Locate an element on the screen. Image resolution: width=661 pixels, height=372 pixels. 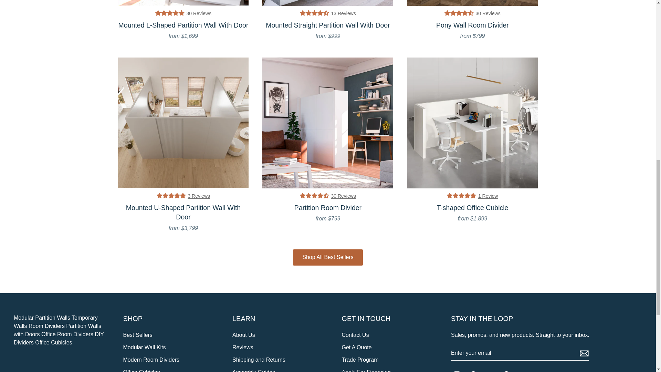
Diyversify on Facebook is located at coordinates (476, 369).